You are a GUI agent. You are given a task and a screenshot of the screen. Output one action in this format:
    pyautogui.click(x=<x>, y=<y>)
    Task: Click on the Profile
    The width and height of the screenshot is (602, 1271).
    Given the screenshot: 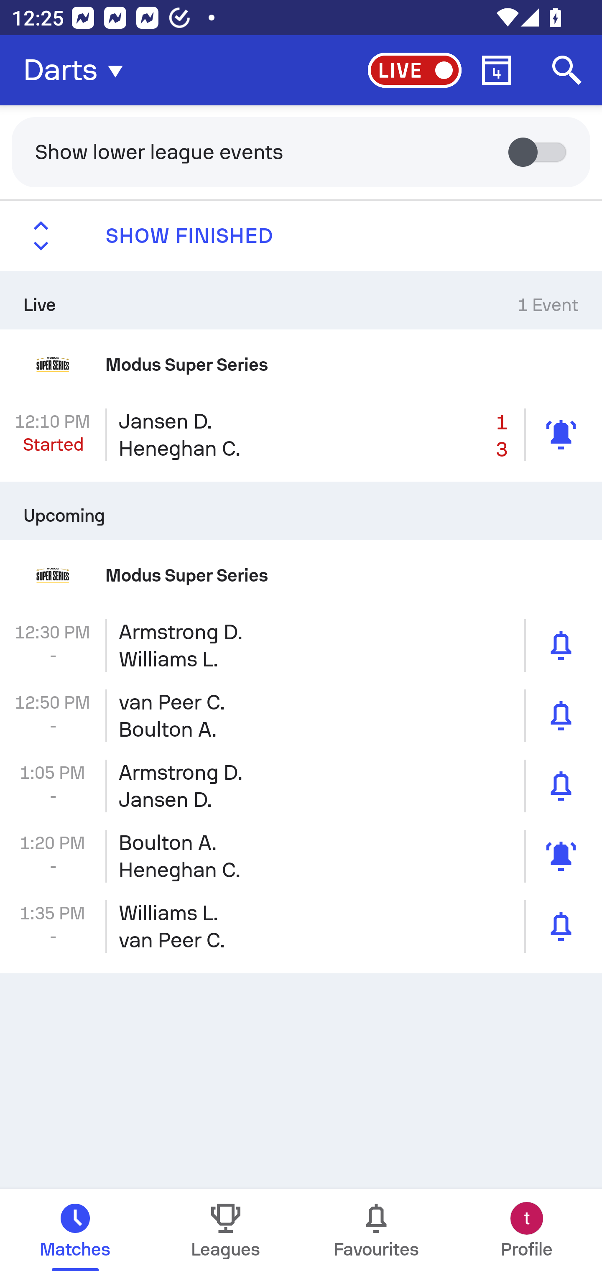 What is the action you would take?
    pyautogui.click(x=527, y=1230)
    